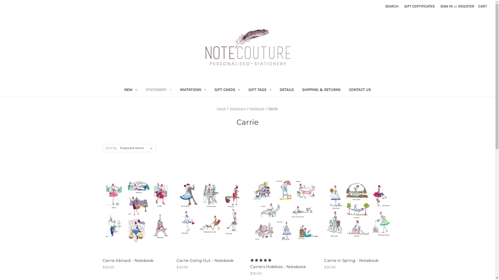 Image resolution: width=499 pixels, height=280 pixels. What do you see at coordinates (321, 90) in the screenshot?
I see `SHIPPING & RETURNS` at bounding box center [321, 90].